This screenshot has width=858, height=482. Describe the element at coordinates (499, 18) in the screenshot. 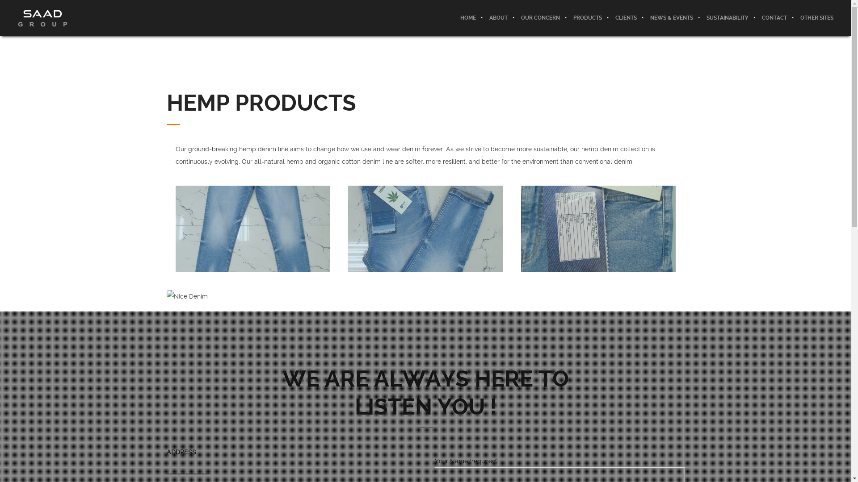

I see `ABOUT` at that location.